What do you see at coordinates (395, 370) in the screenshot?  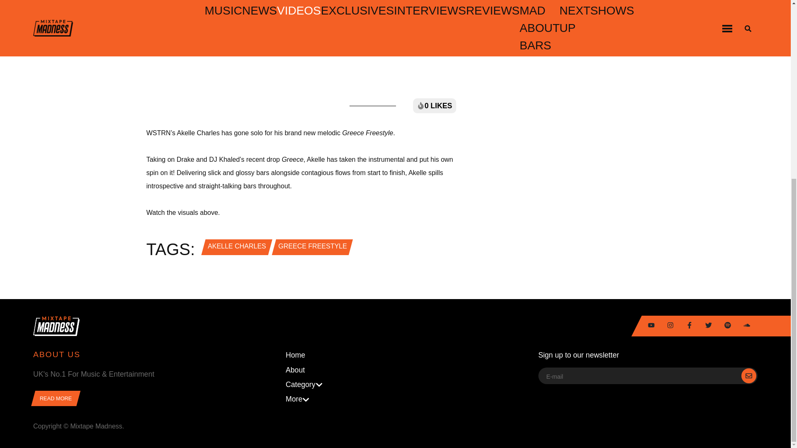 I see `About` at bounding box center [395, 370].